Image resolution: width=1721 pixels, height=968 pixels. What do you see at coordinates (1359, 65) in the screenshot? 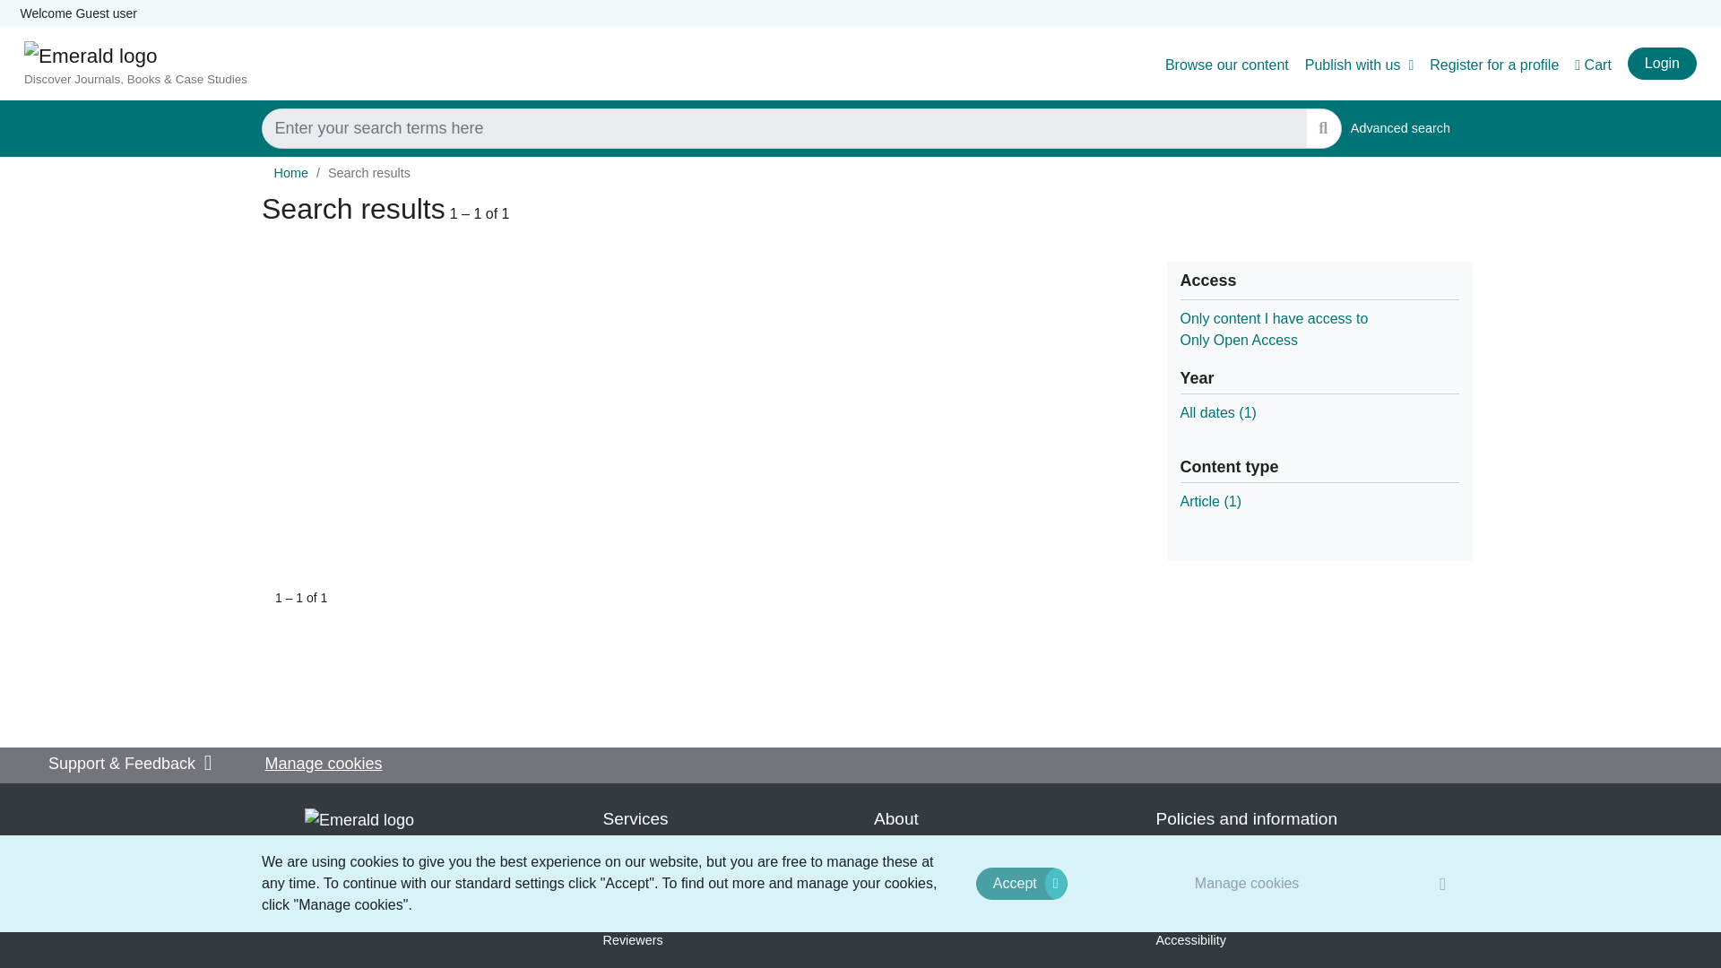
I see `Manage cookies` at bounding box center [1359, 65].